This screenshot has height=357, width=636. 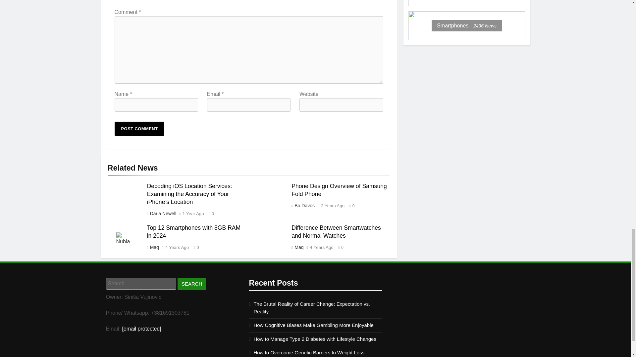 What do you see at coordinates (139, 129) in the screenshot?
I see `Post Comment` at bounding box center [139, 129].